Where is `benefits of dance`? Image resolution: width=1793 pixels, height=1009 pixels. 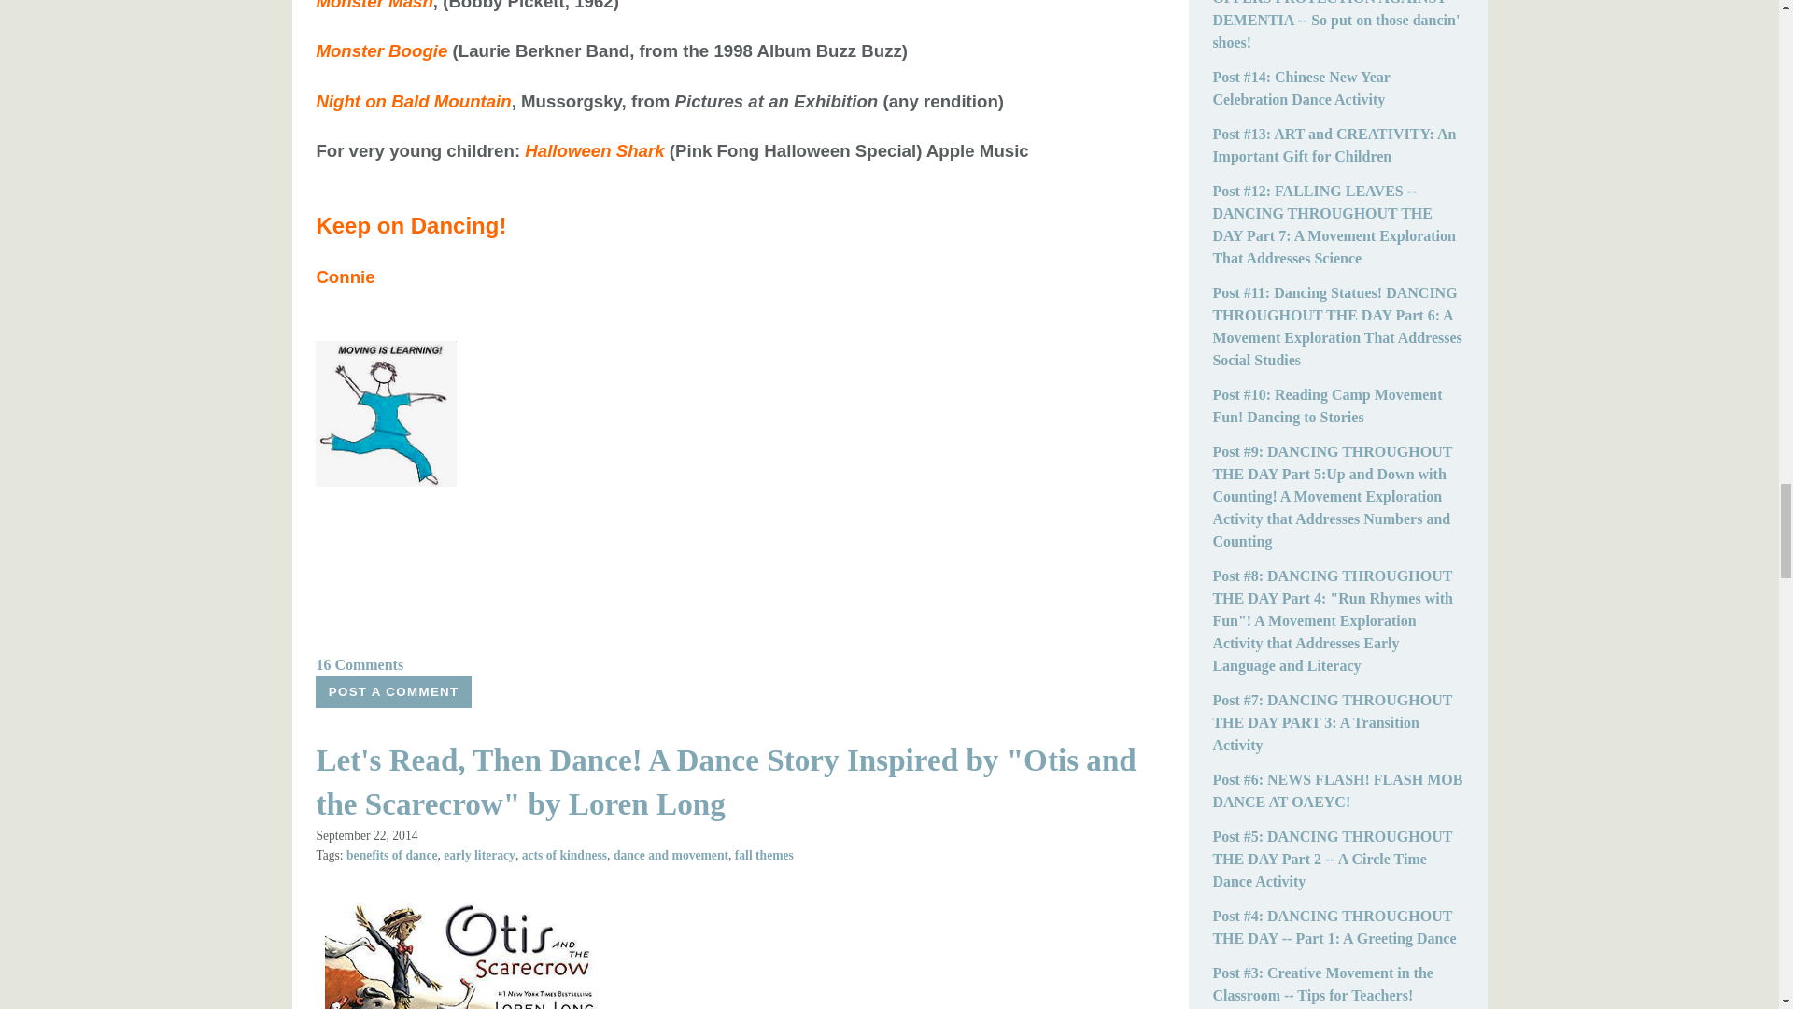 benefits of dance is located at coordinates (391, 856).